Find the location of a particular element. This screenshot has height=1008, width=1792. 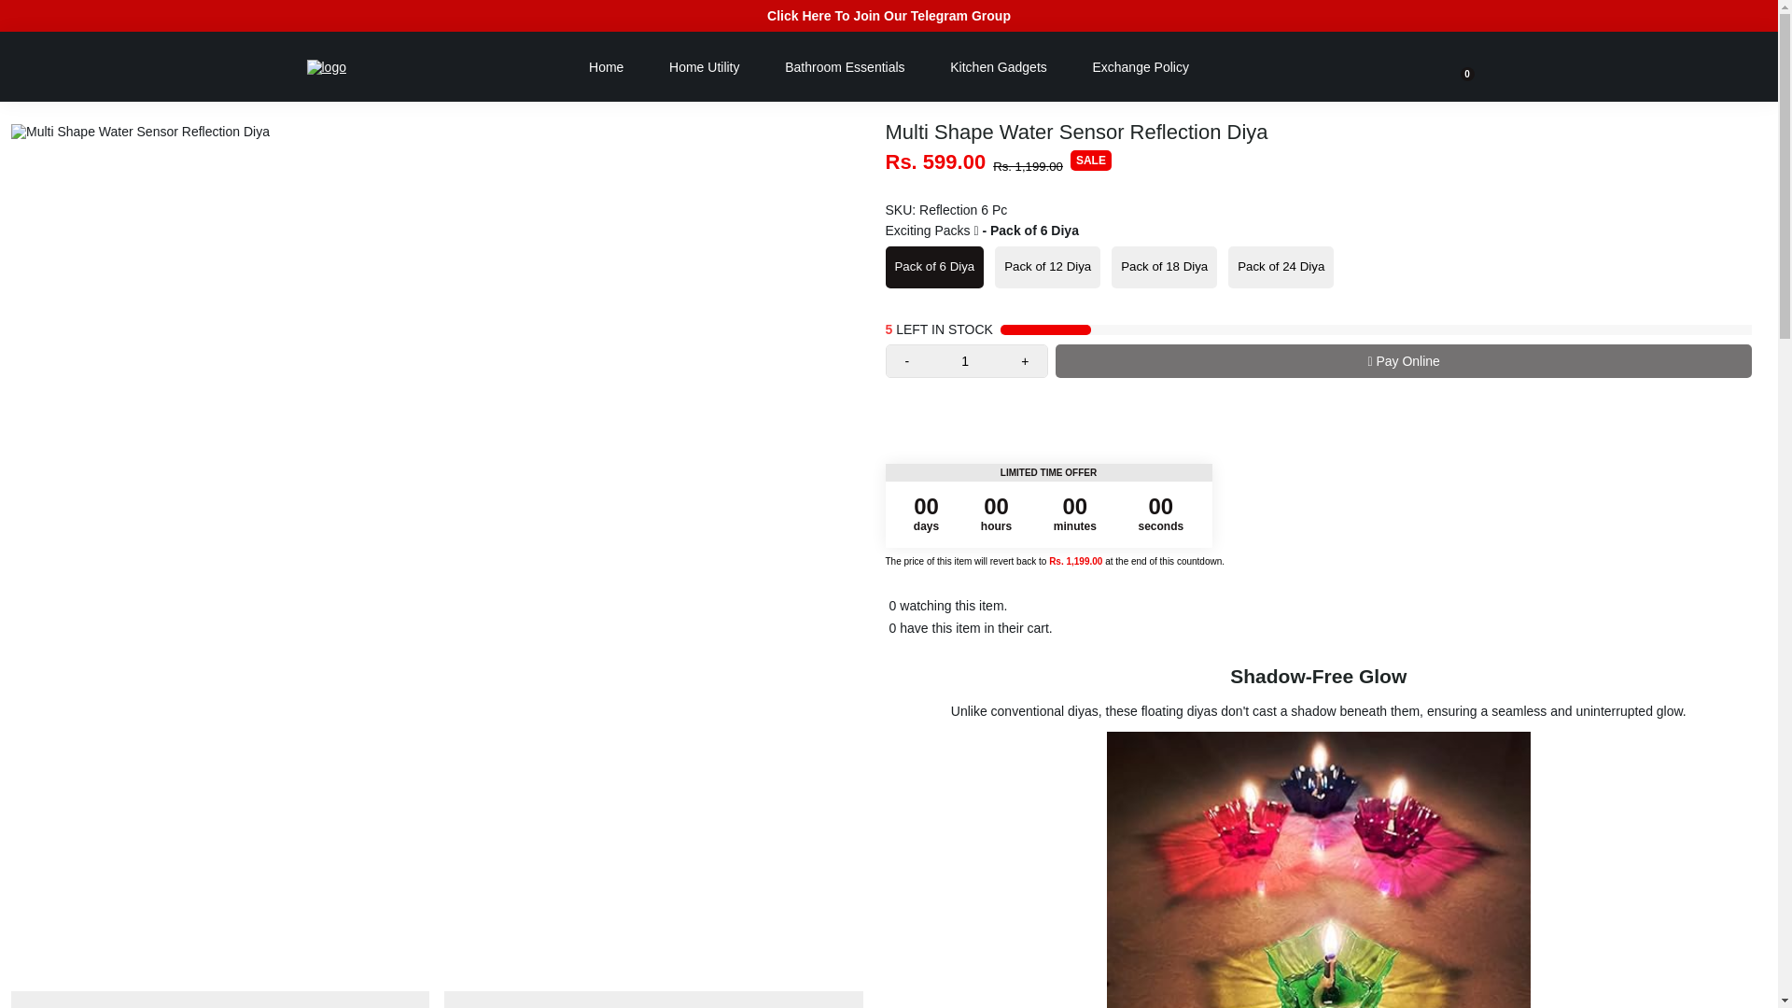

Home Utility is located at coordinates (704, 66).